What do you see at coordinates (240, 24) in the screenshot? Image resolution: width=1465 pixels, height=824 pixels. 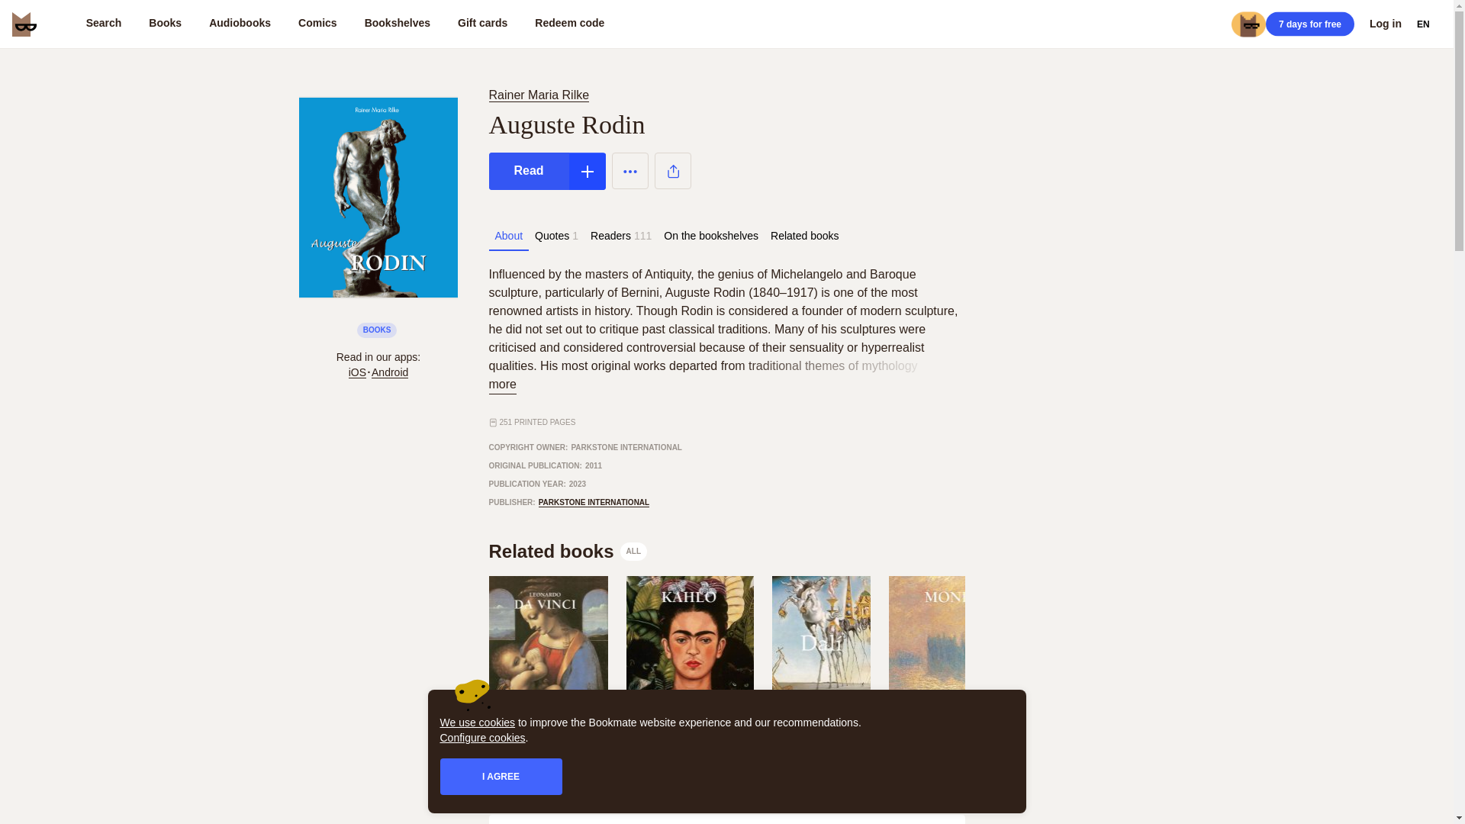 I see `Audiobooks` at bounding box center [240, 24].